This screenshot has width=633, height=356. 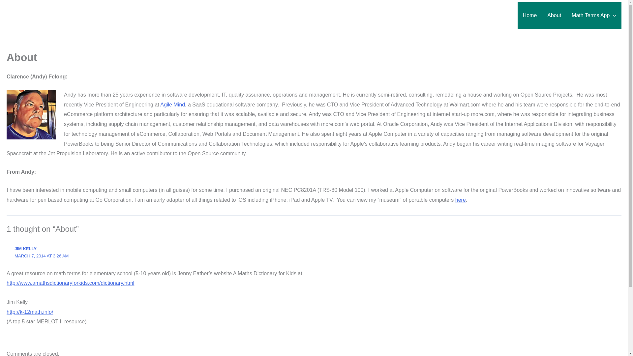 I want to click on here, so click(x=460, y=200).